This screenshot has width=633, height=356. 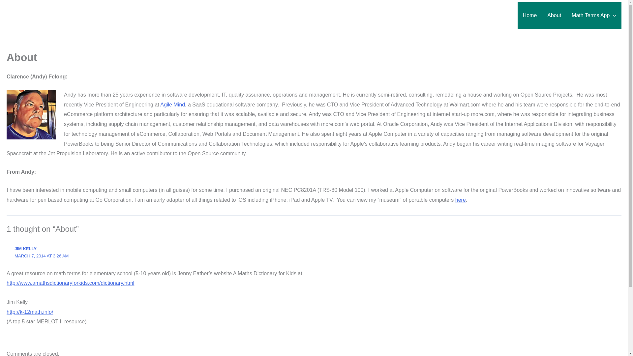 I want to click on here, so click(x=460, y=200).